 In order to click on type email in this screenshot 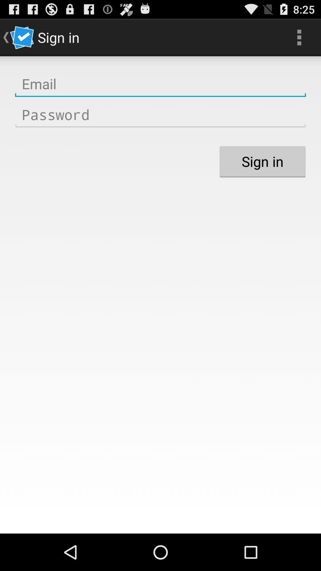, I will do `click(160, 84)`.